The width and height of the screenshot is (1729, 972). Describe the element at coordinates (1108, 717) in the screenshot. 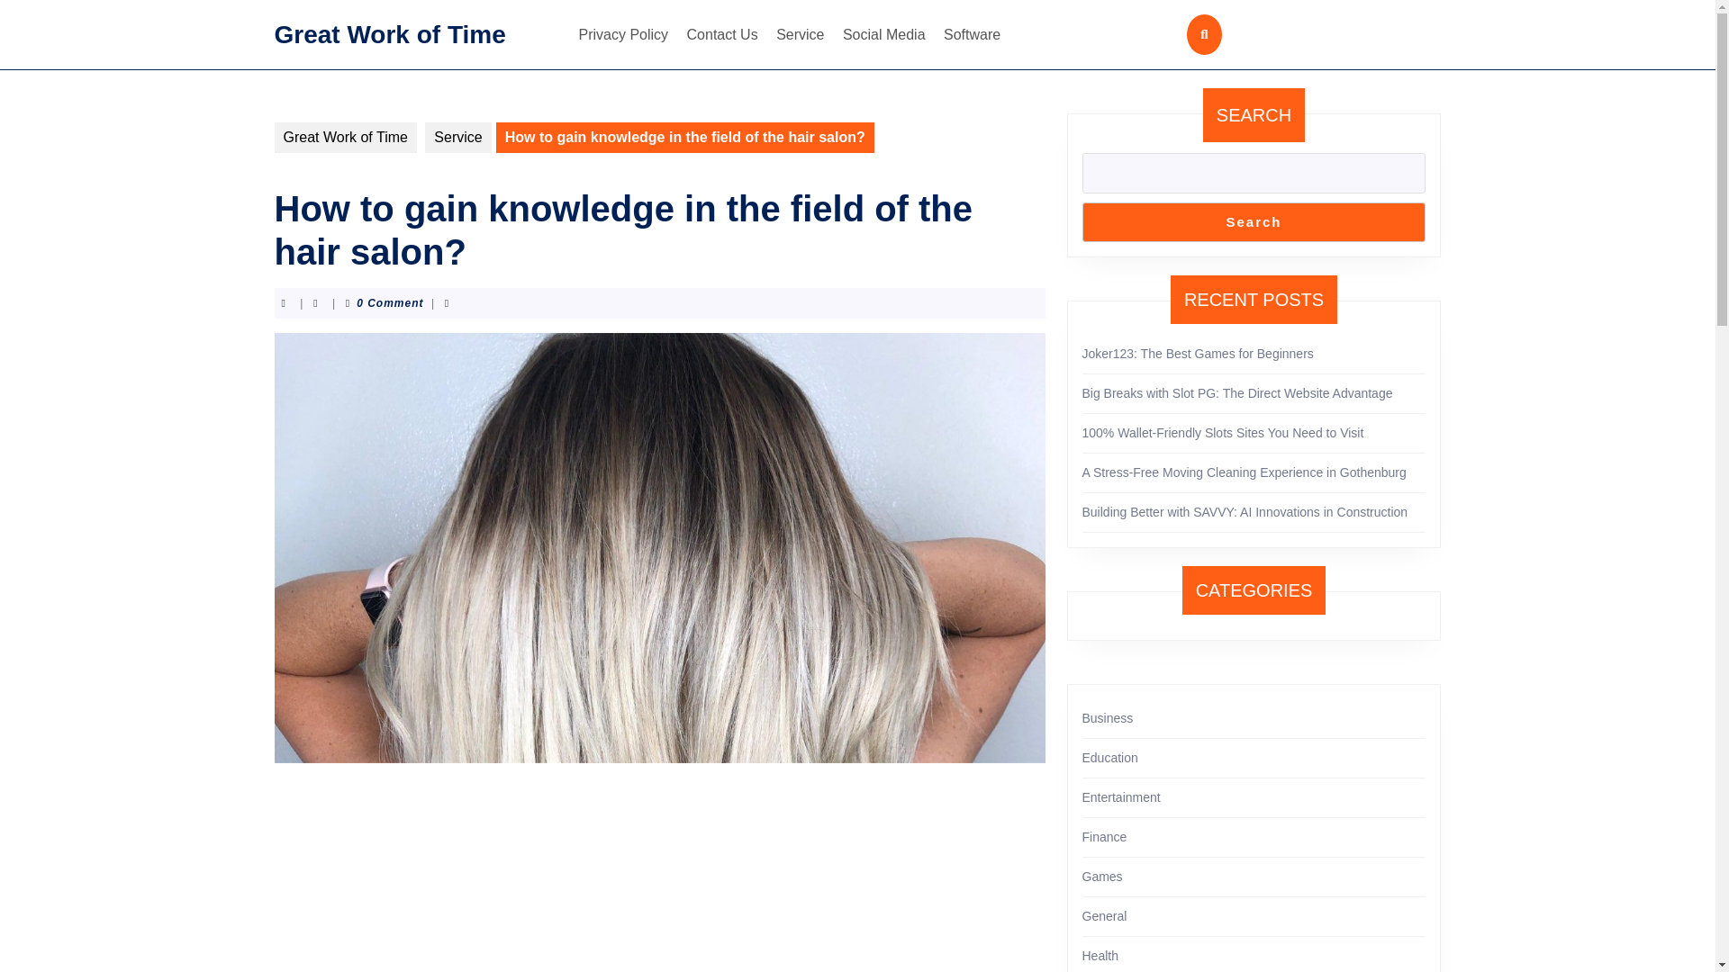

I see `Business` at that location.